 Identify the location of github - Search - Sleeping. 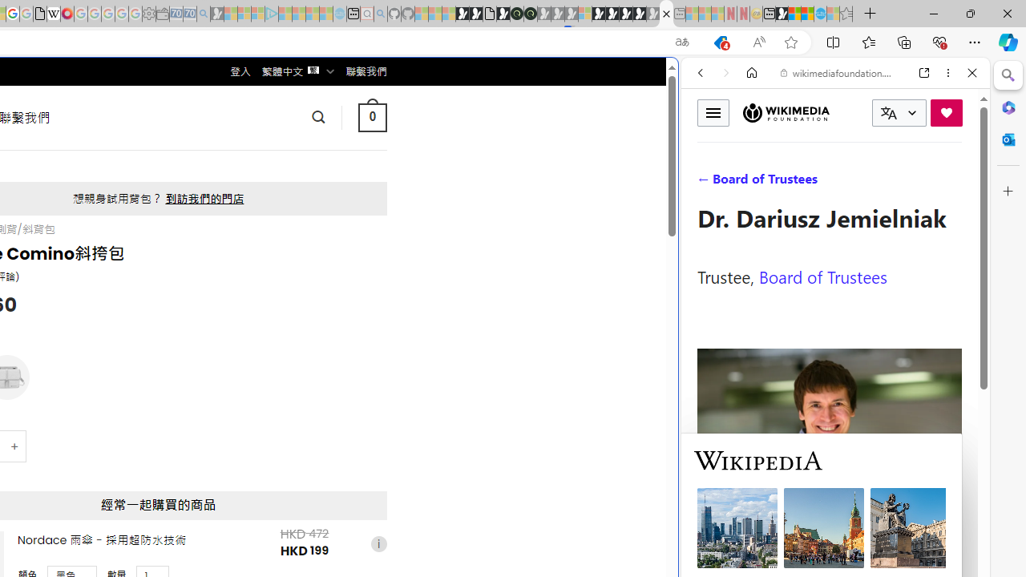
(380, 14).